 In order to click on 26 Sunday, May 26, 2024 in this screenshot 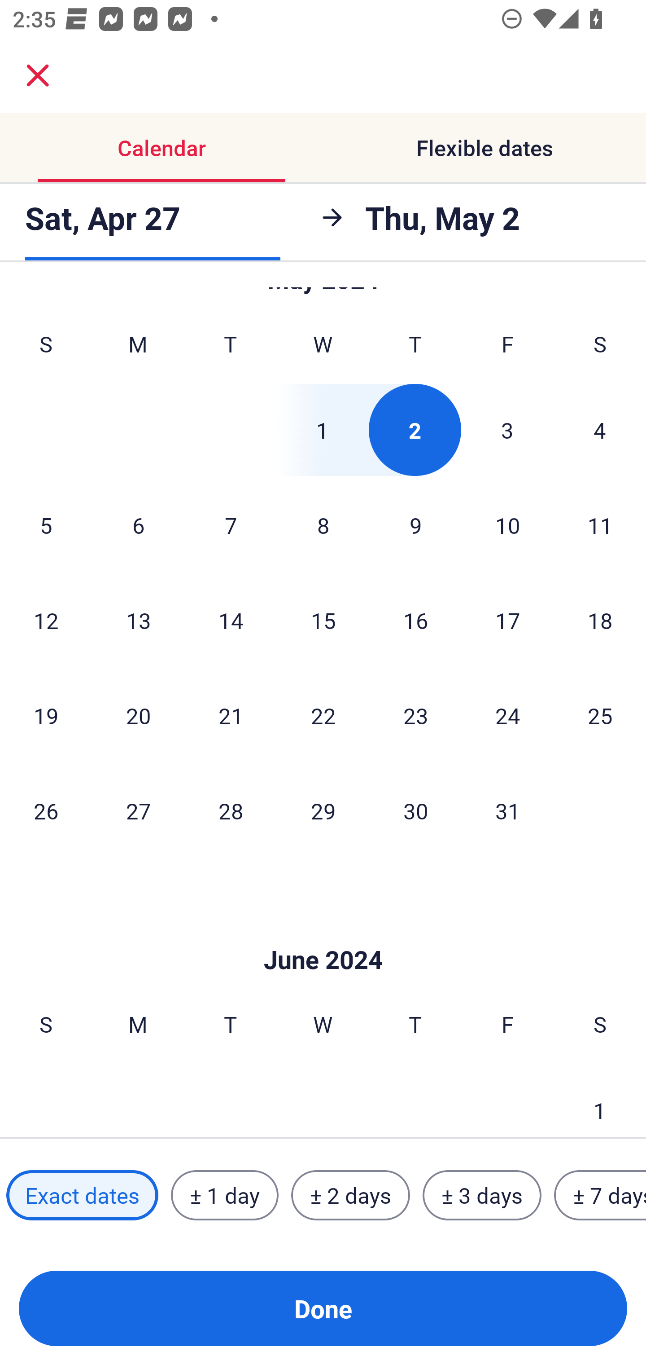, I will do `click(46, 811)`.